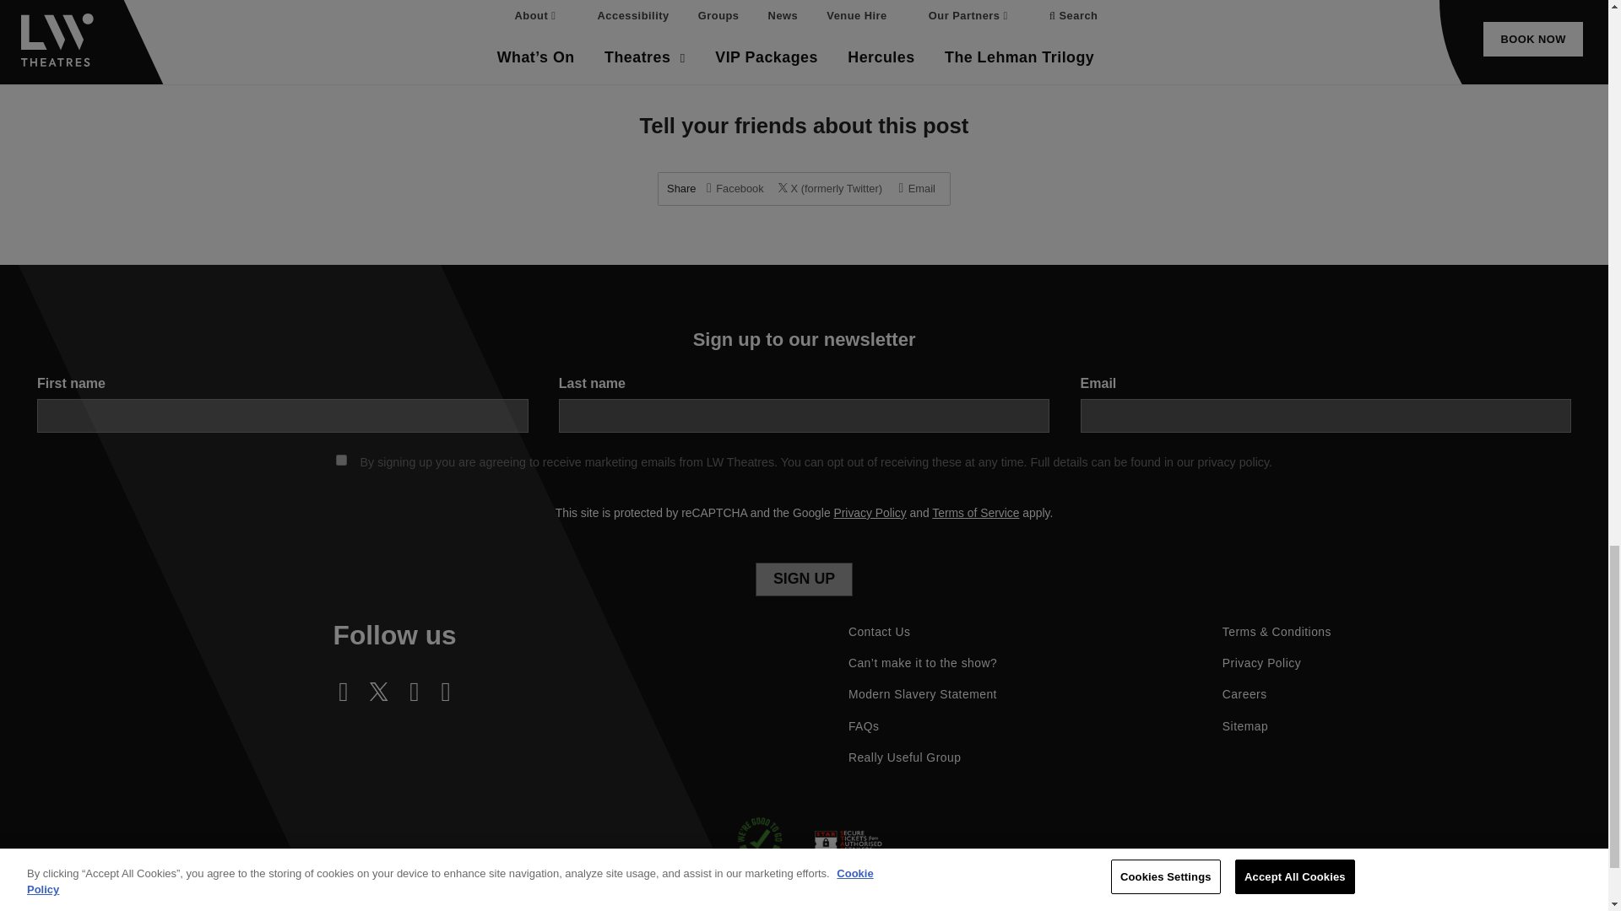 The width and height of the screenshot is (1621, 911). I want to click on Modern Slavery Statement, so click(923, 694).